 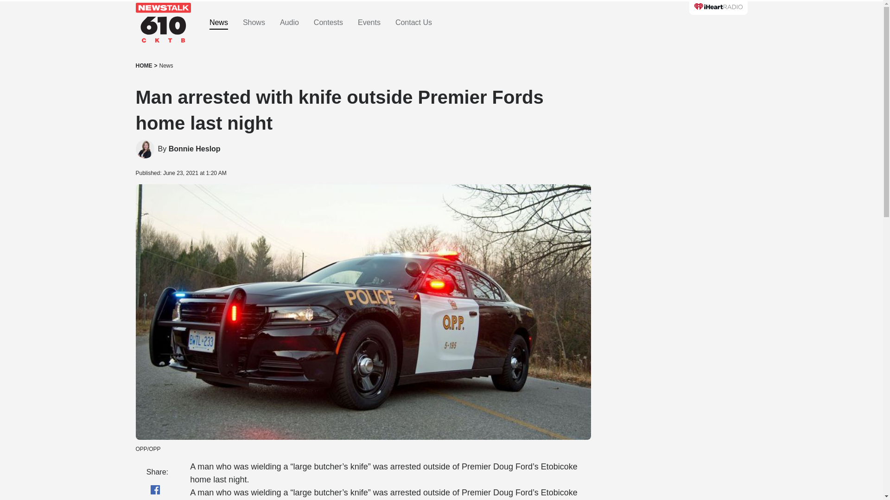 I want to click on Contact Us, so click(x=413, y=23).